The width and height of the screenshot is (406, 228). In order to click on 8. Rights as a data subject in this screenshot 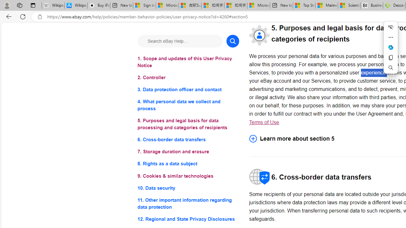, I will do `click(188, 164)`.